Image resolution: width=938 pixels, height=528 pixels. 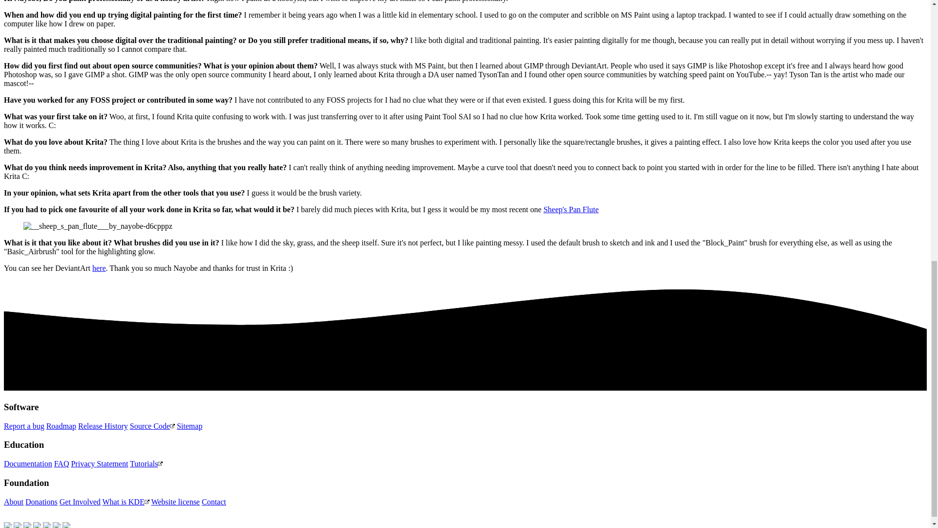 I want to click on Tutorials, so click(x=146, y=463).